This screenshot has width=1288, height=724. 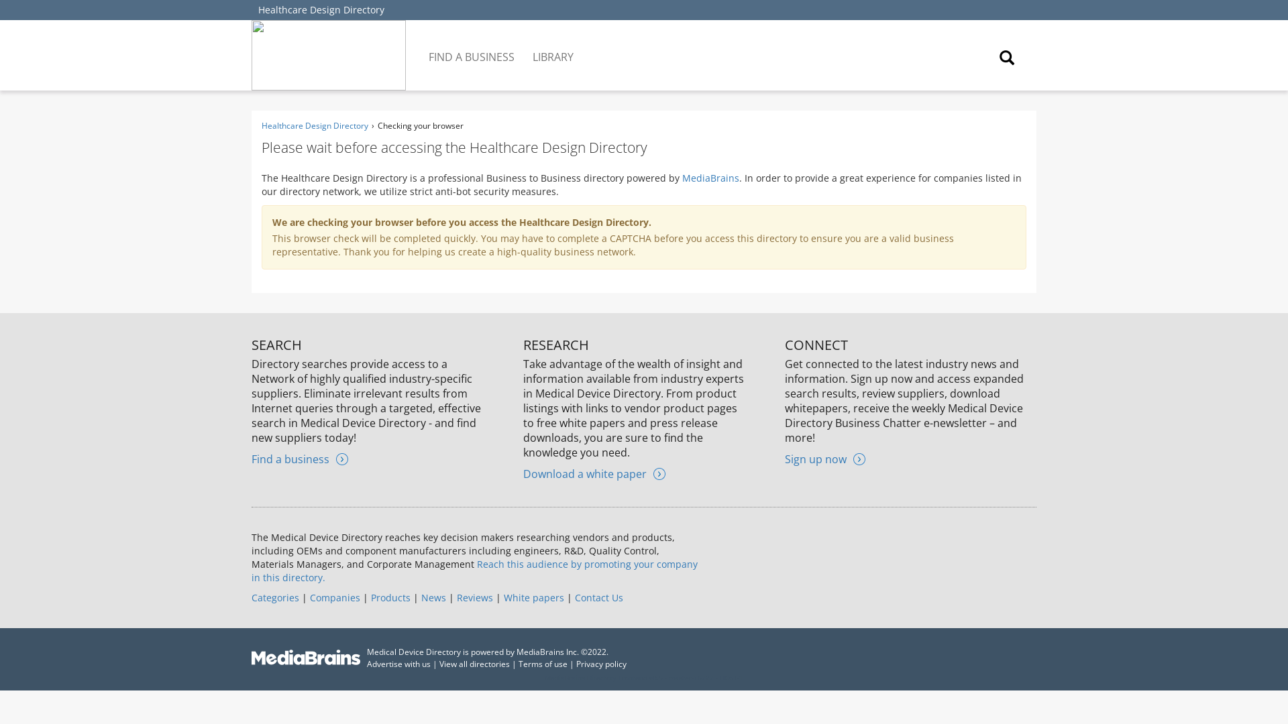 What do you see at coordinates (533, 597) in the screenshot?
I see `White papers` at bounding box center [533, 597].